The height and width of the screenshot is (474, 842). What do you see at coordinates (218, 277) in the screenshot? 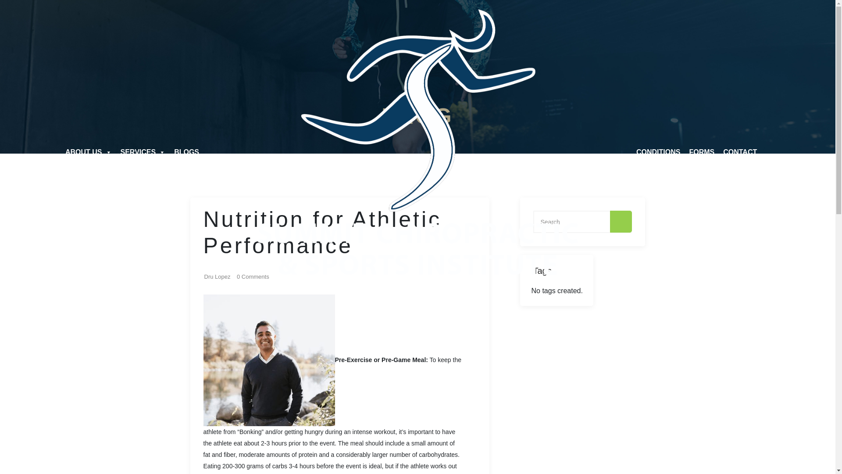
I see `Dru Lopez` at bounding box center [218, 277].